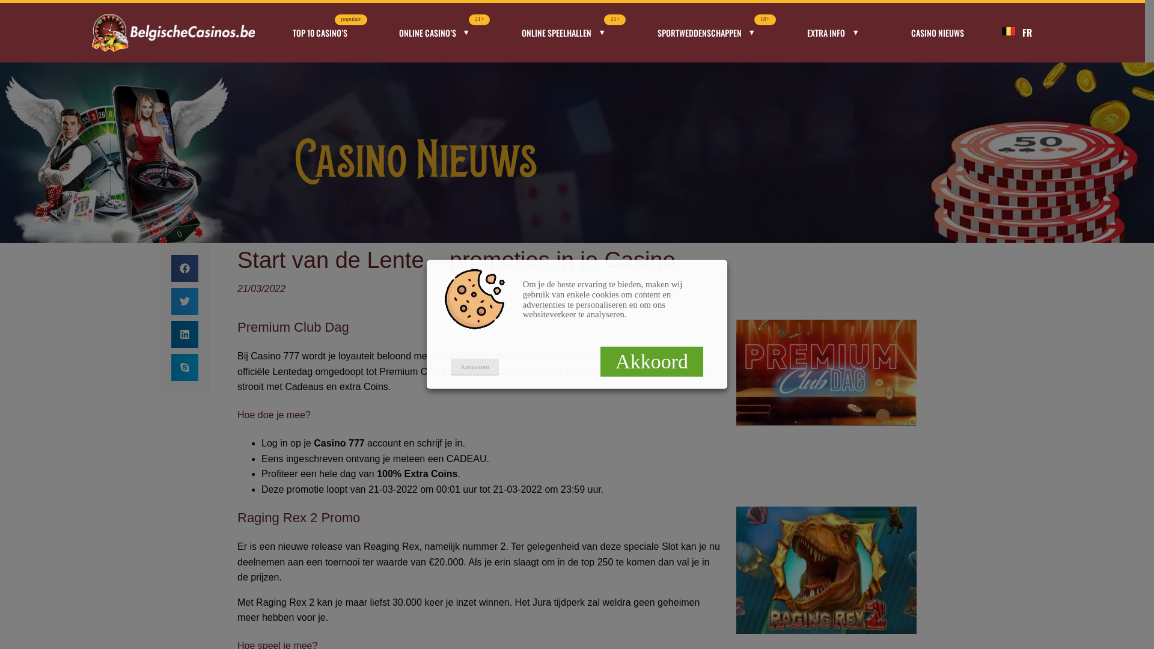 The image size is (1154, 649). I want to click on SPORTWEDDENSCHAPPEN
18+, so click(707, 32).